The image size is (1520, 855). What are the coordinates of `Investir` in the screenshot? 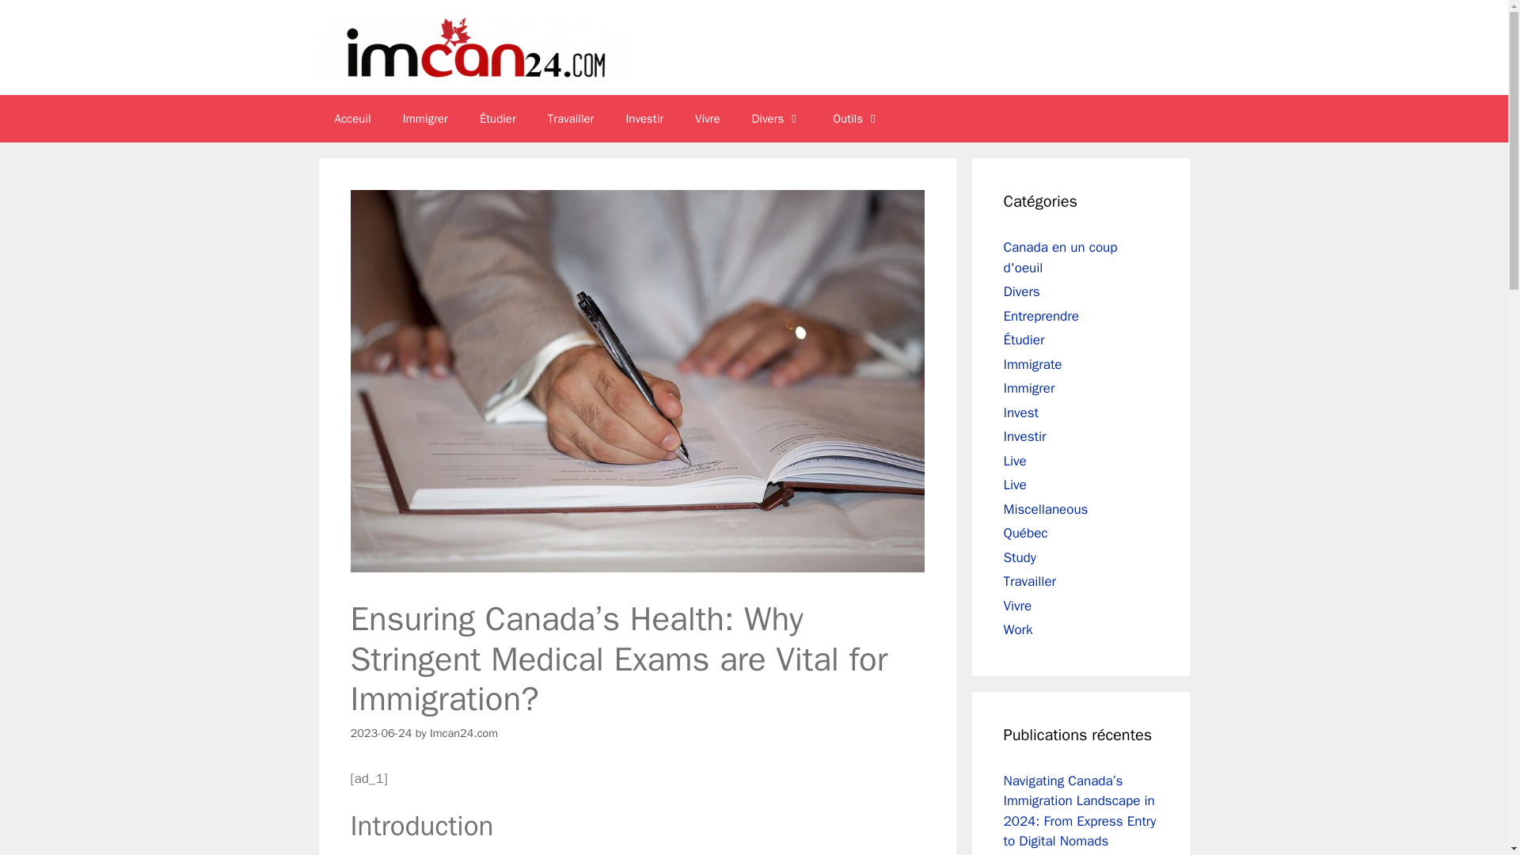 It's located at (1024, 436).